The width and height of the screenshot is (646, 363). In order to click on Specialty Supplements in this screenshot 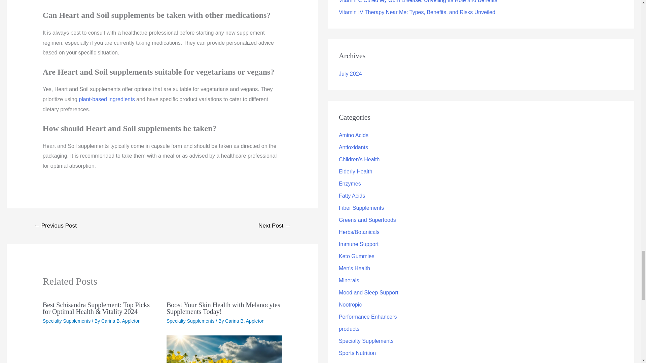, I will do `click(190, 321)`.